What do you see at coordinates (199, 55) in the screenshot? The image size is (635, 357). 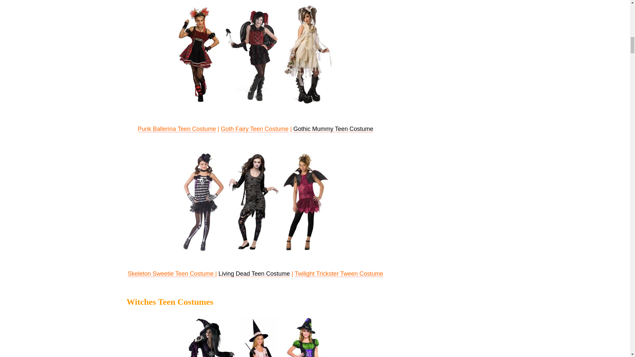 I see `Punk Ballerina Teen Costumes` at bounding box center [199, 55].